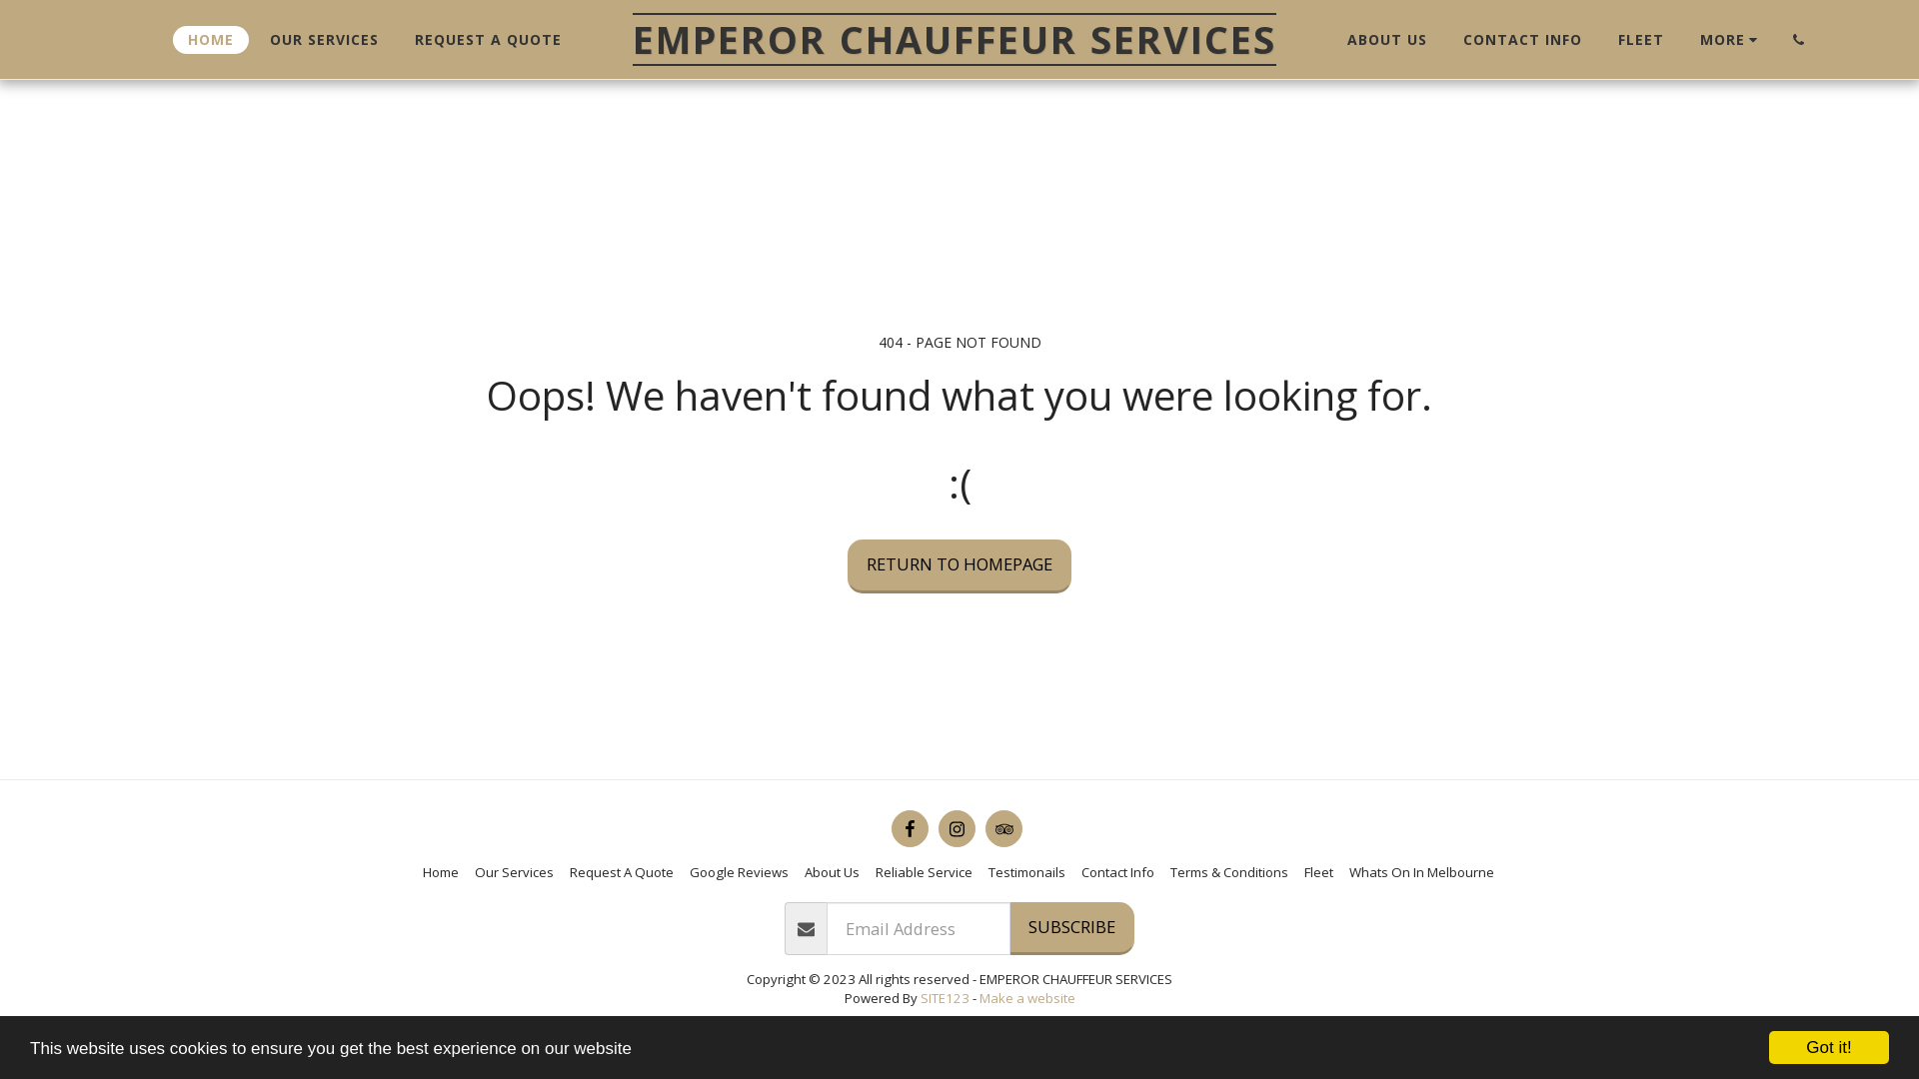 The width and height of the screenshot is (1919, 1079). I want to click on ABOUT US, so click(1387, 40).